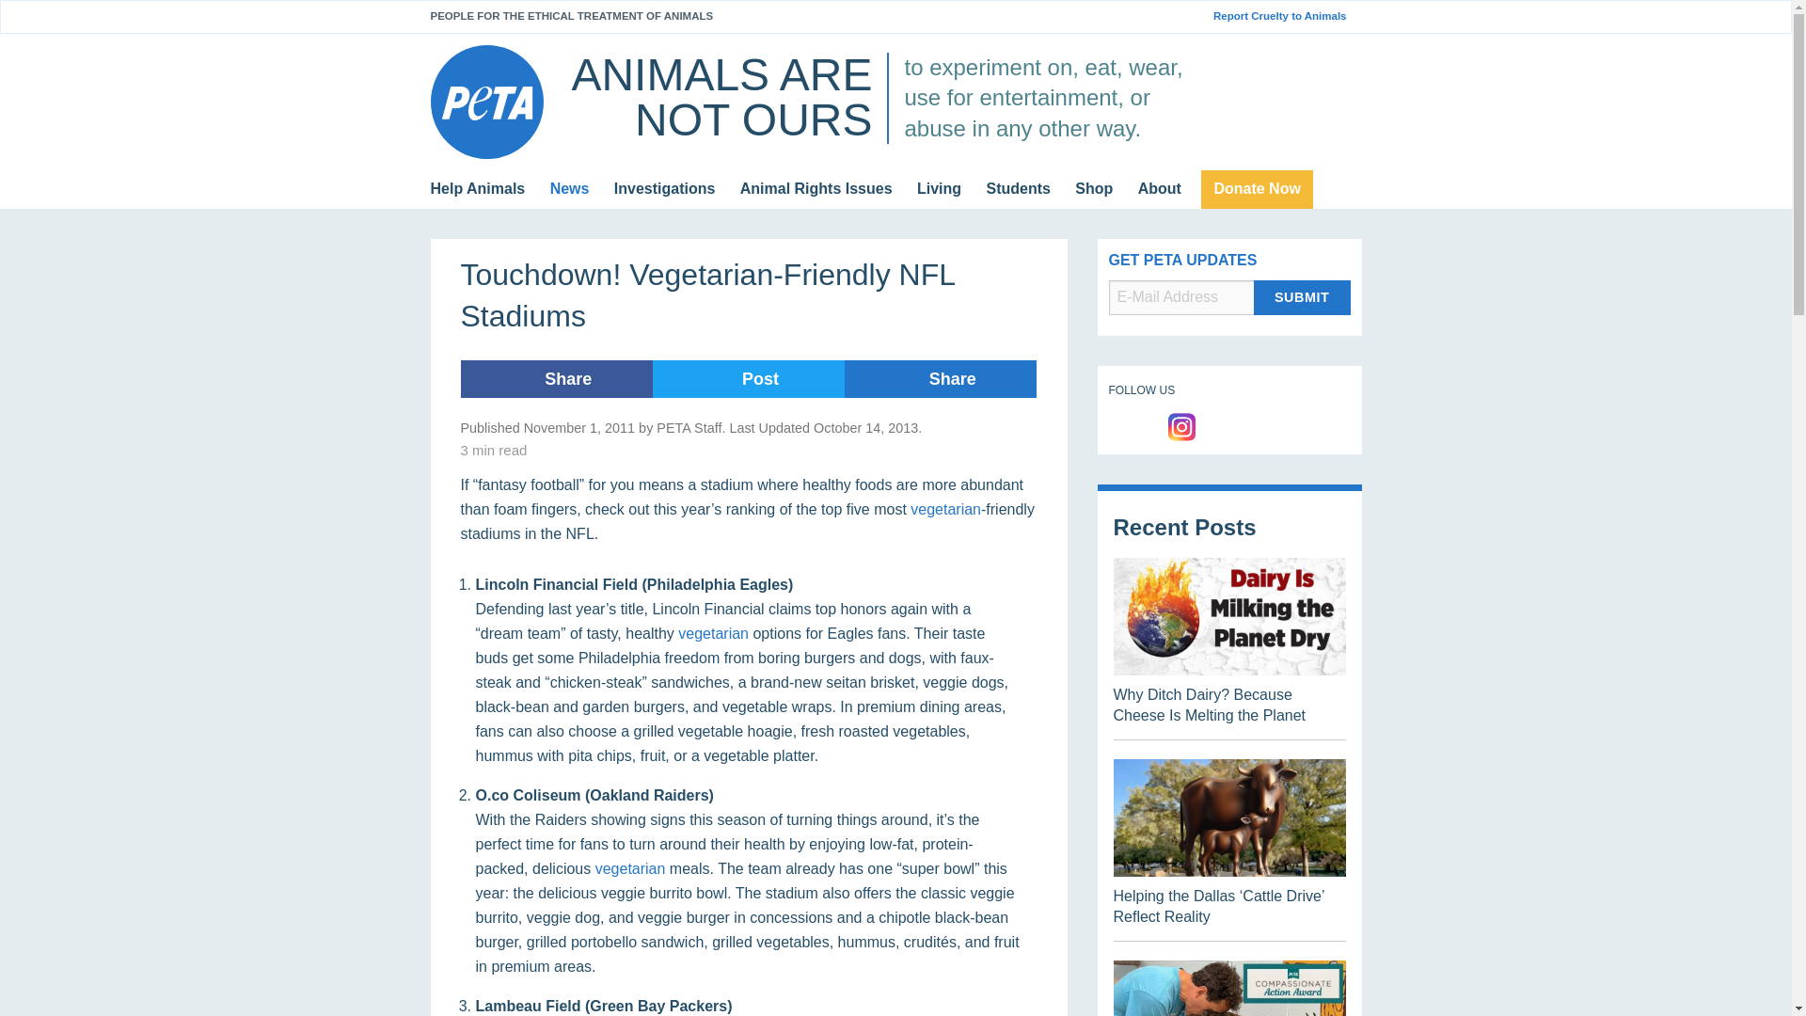  What do you see at coordinates (1302, 297) in the screenshot?
I see `Submit` at bounding box center [1302, 297].